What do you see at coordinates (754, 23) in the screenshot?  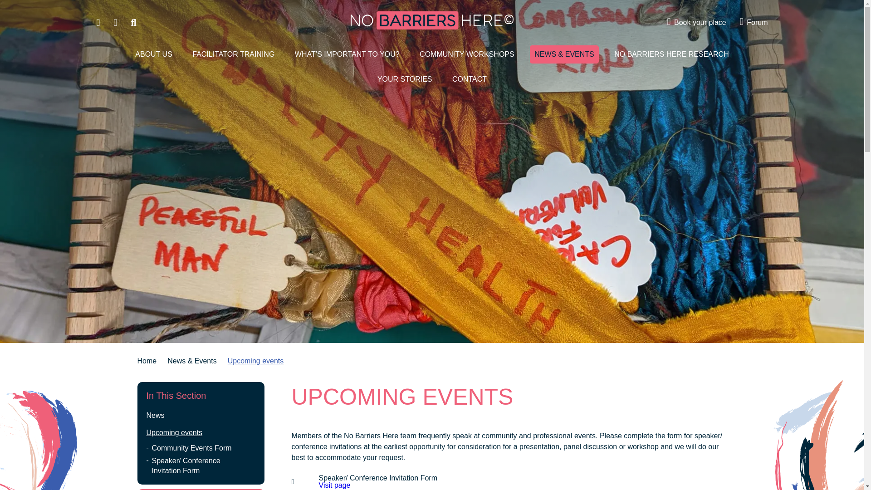 I see `Forum` at bounding box center [754, 23].